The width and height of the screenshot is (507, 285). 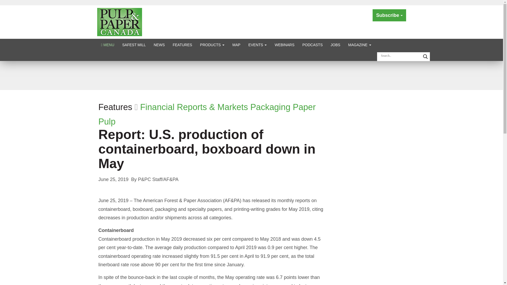 What do you see at coordinates (108, 45) in the screenshot?
I see `MENU` at bounding box center [108, 45].